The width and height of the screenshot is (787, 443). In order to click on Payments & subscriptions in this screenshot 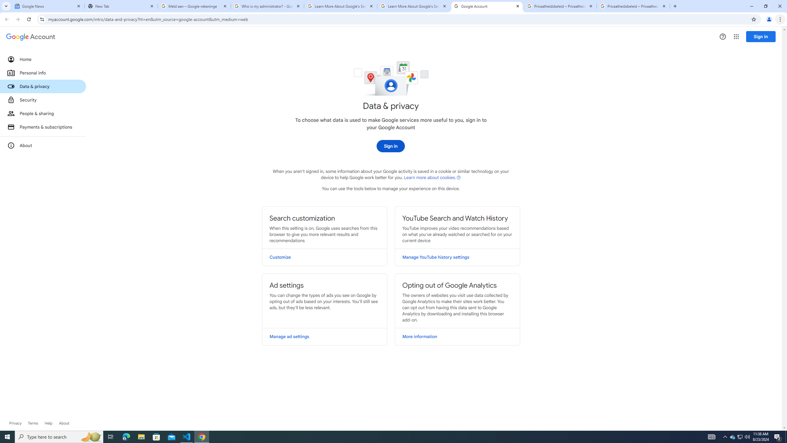, I will do `click(43, 127)`.